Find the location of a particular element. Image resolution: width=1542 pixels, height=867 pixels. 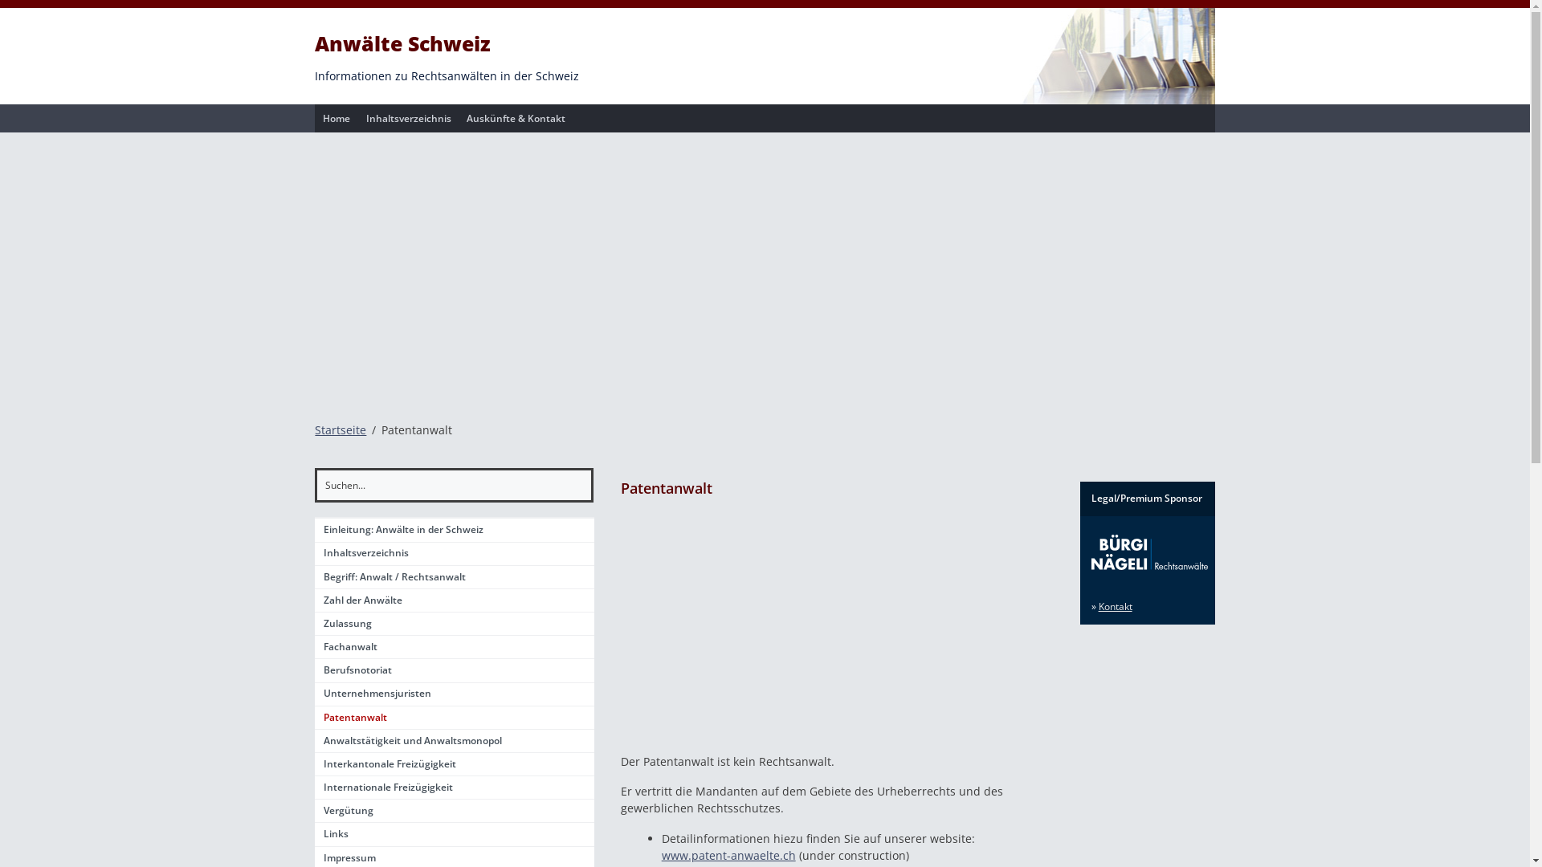

Kontakt is located at coordinates (1116, 606).